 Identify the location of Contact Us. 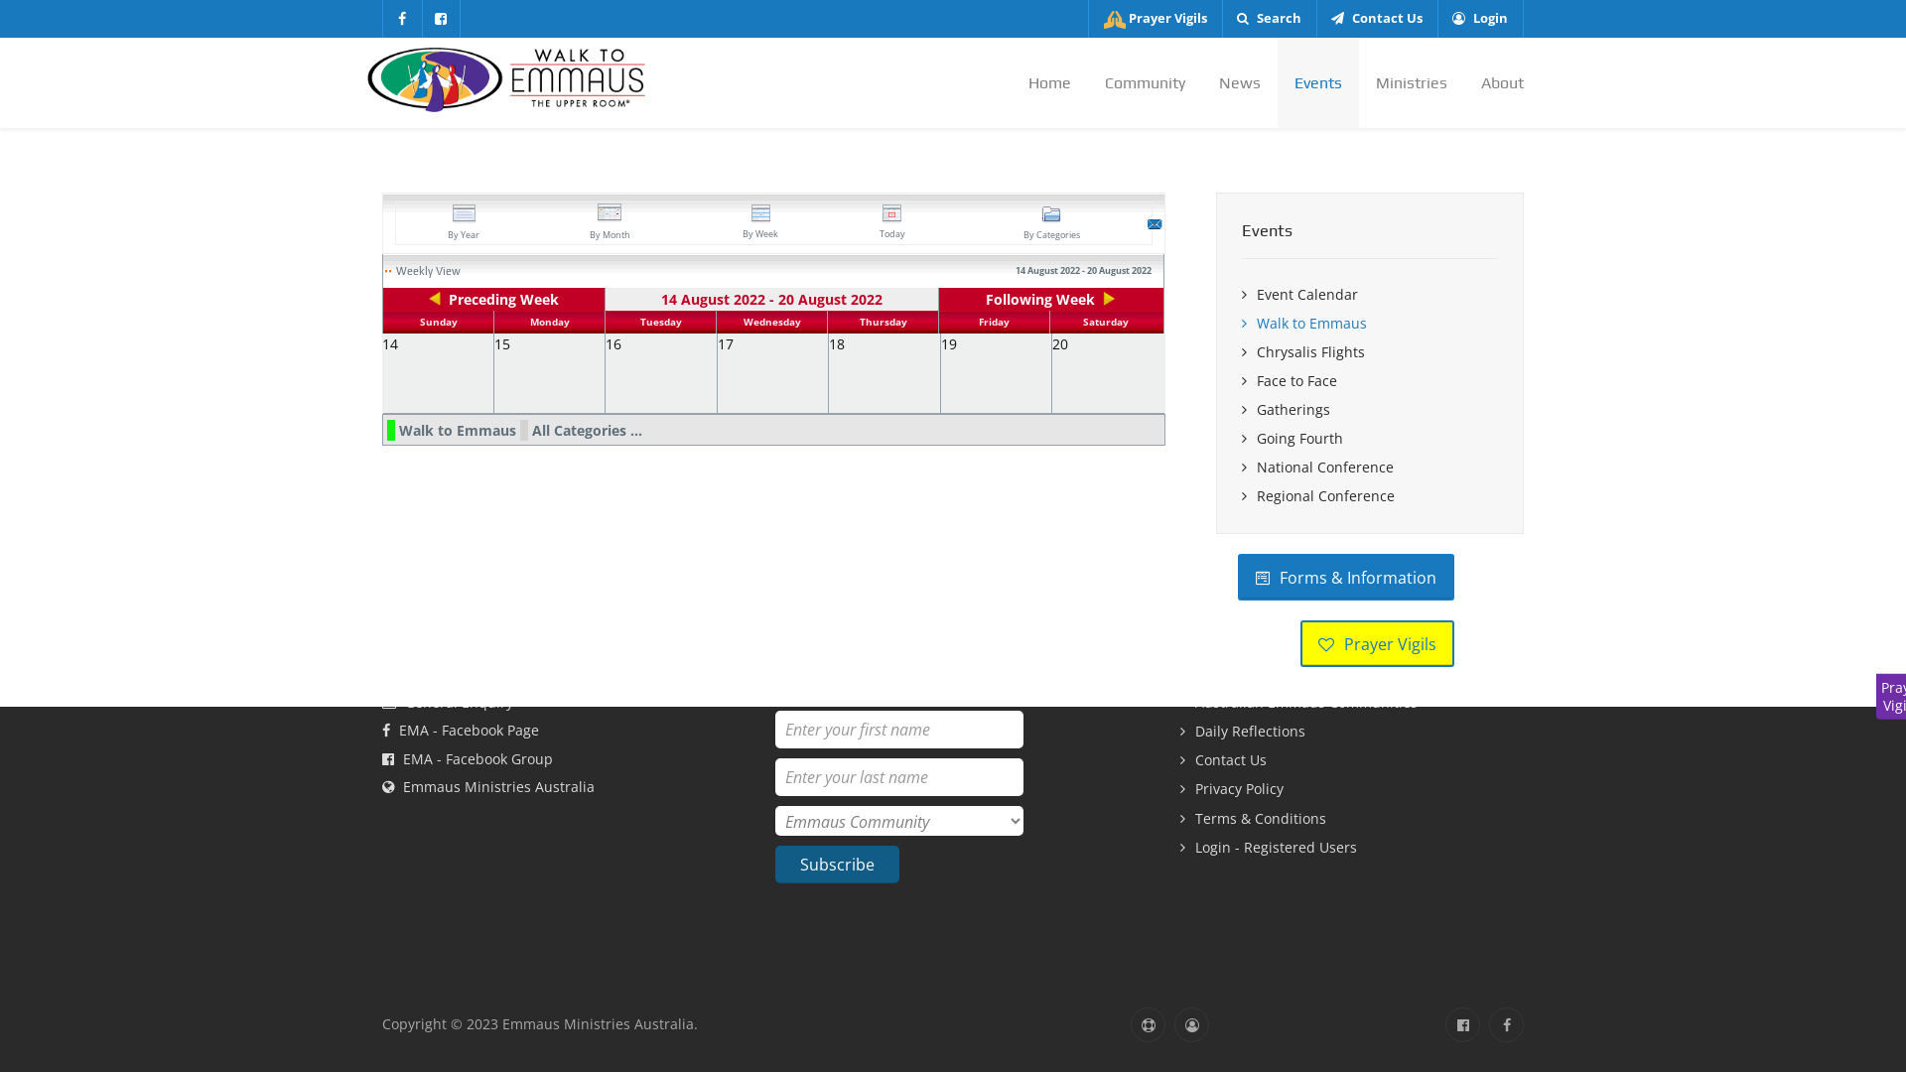
(1352, 760).